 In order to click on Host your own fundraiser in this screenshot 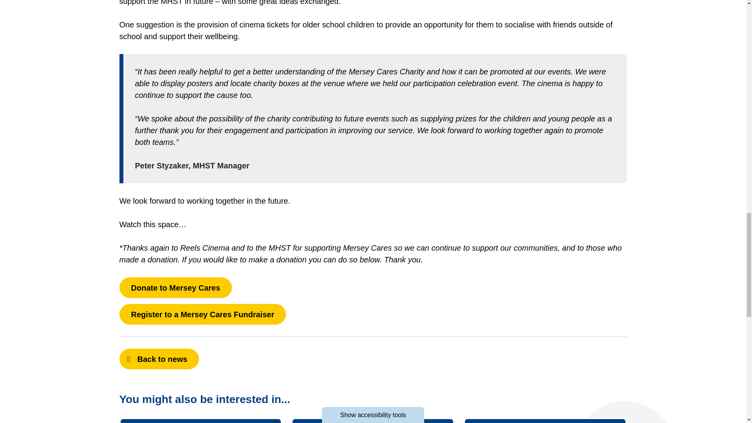, I will do `click(373, 421)`.